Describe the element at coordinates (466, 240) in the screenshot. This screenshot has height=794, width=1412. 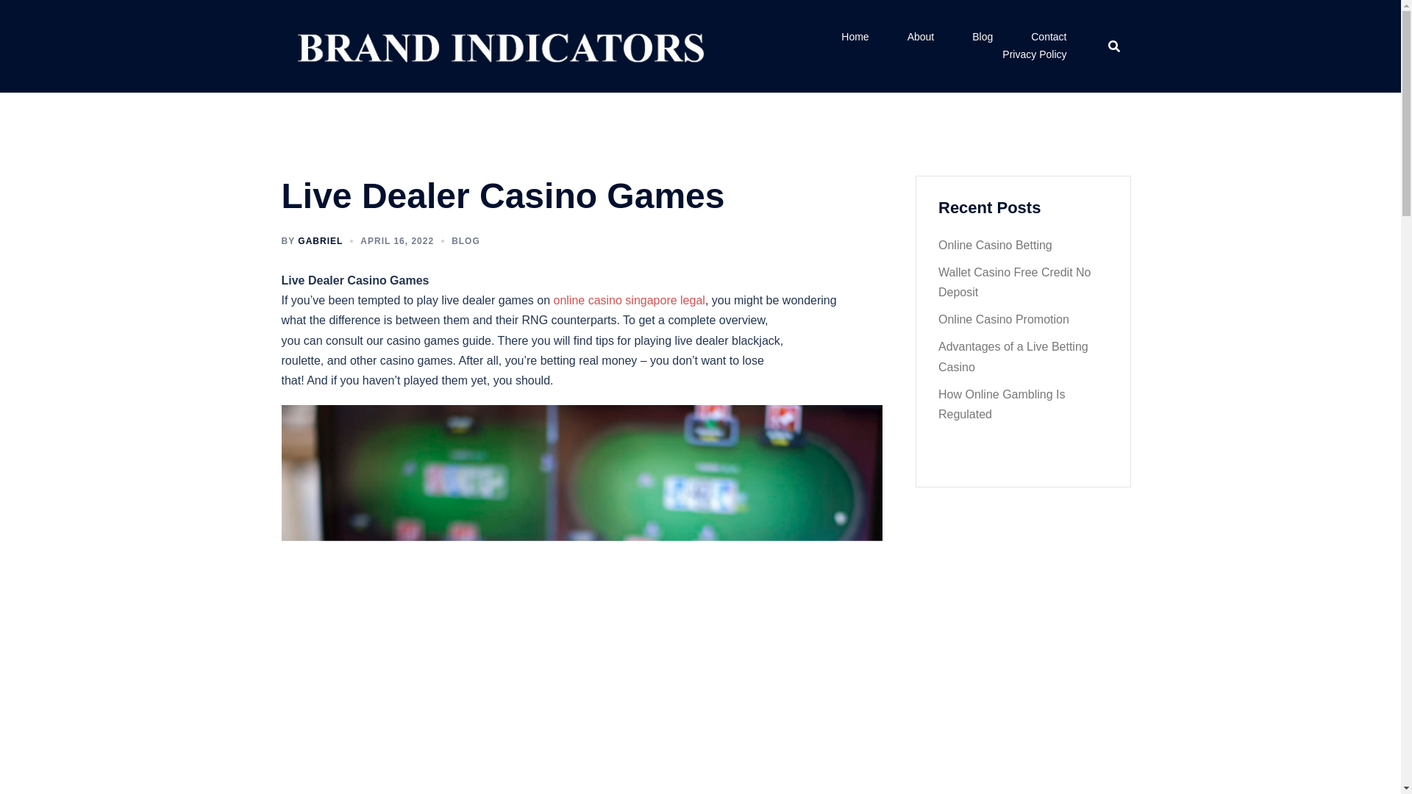
I see `BLOG` at that location.